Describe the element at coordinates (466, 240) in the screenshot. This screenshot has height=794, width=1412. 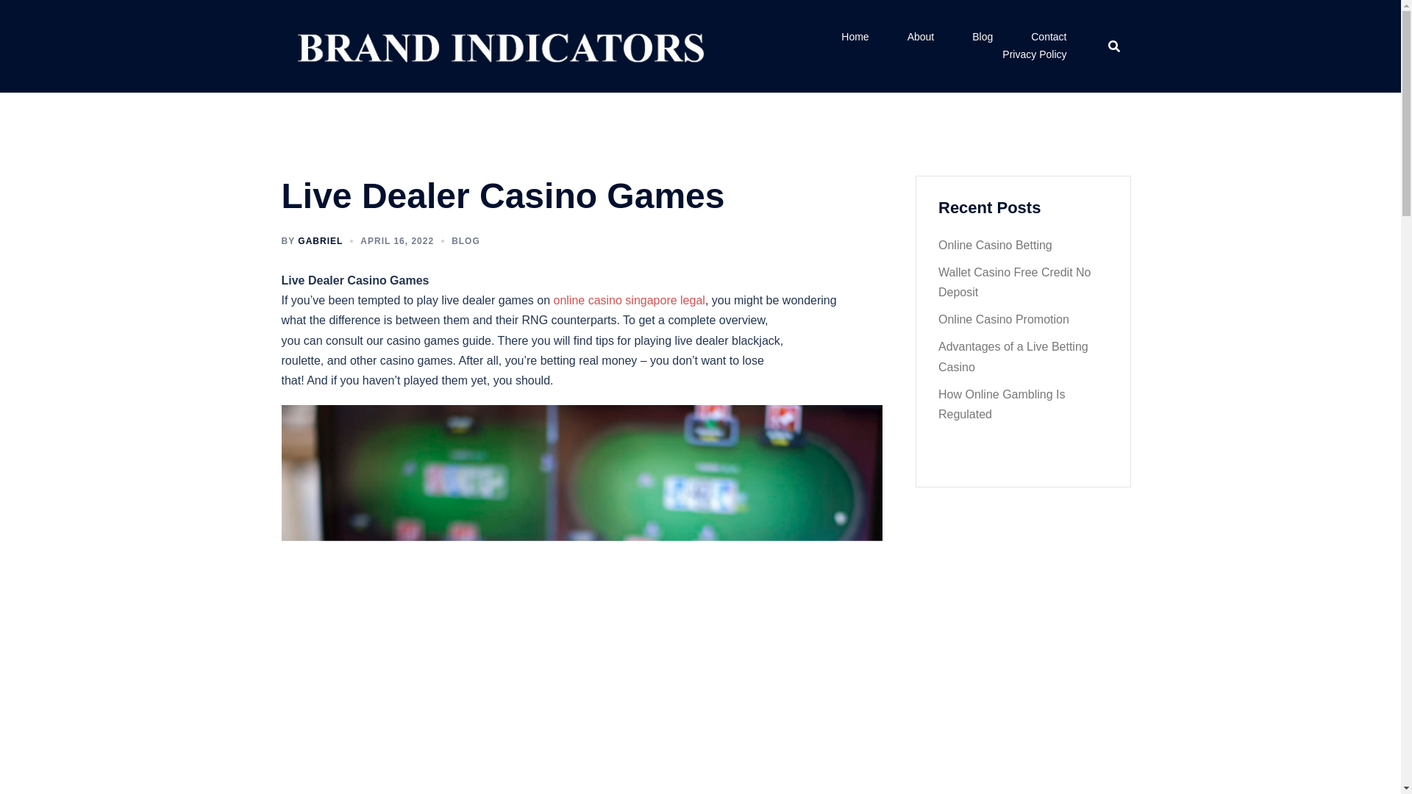
I see `BLOG` at that location.